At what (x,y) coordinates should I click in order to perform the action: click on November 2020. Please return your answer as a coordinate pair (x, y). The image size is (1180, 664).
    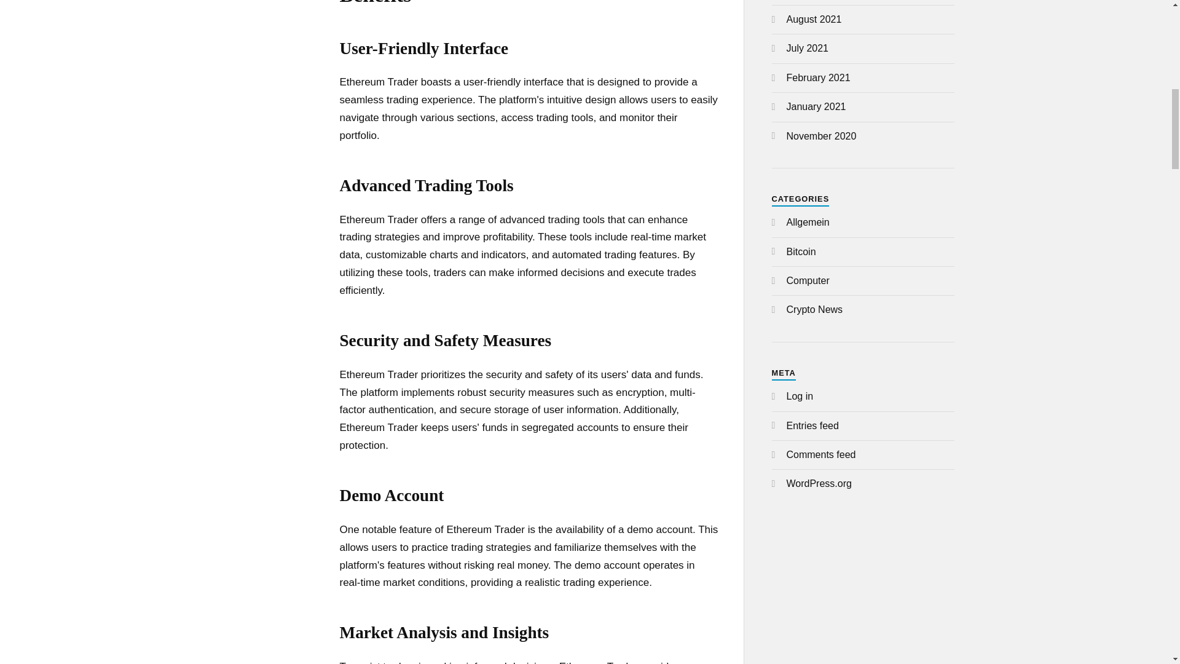
    Looking at the image, I should click on (821, 136).